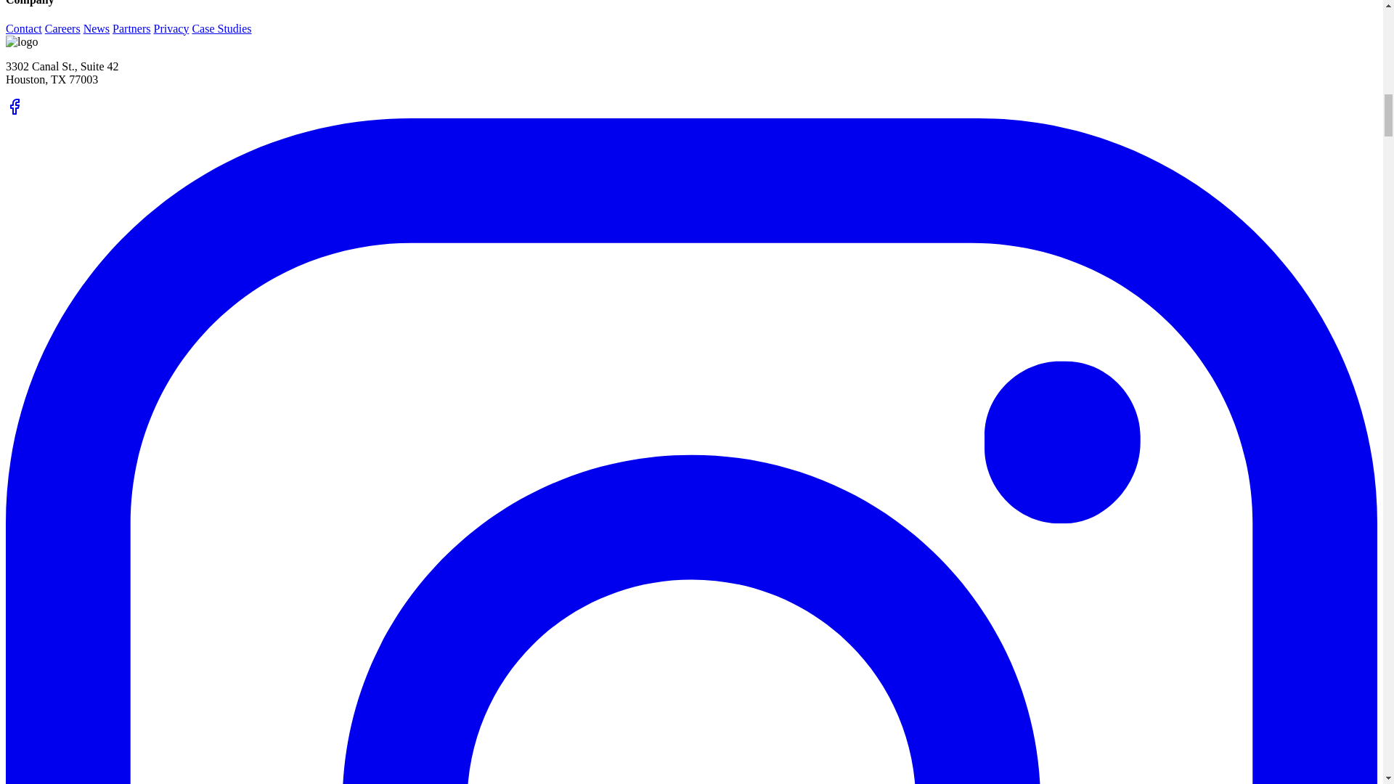 Image resolution: width=1394 pixels, height=784 pixels. What do you see at coordinates (171, 28) in the screenshot?
I see `Privacy` at bounding box center [171, 28].